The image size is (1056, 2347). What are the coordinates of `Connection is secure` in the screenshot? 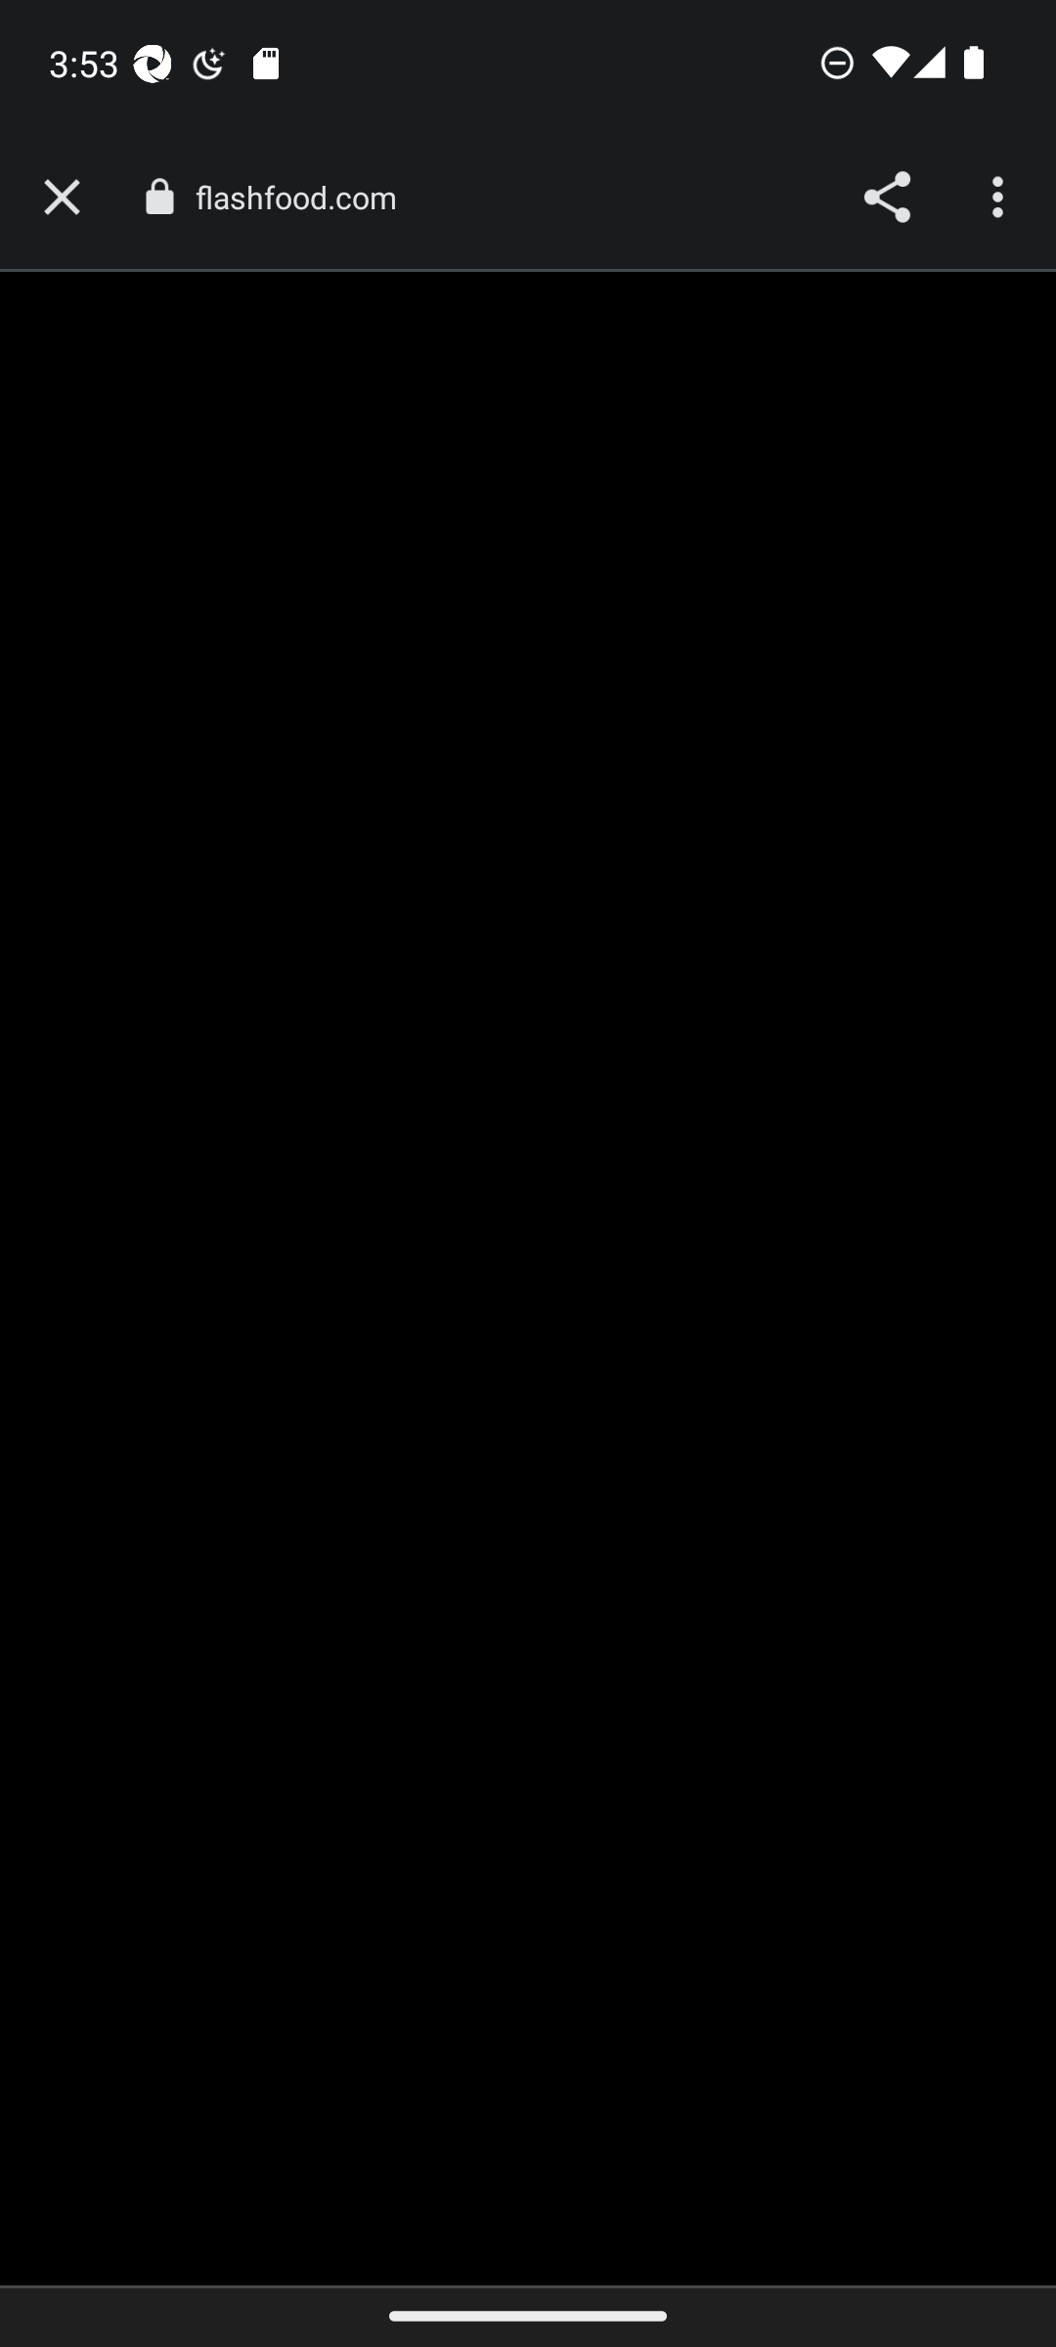 It's located at (158, 197).